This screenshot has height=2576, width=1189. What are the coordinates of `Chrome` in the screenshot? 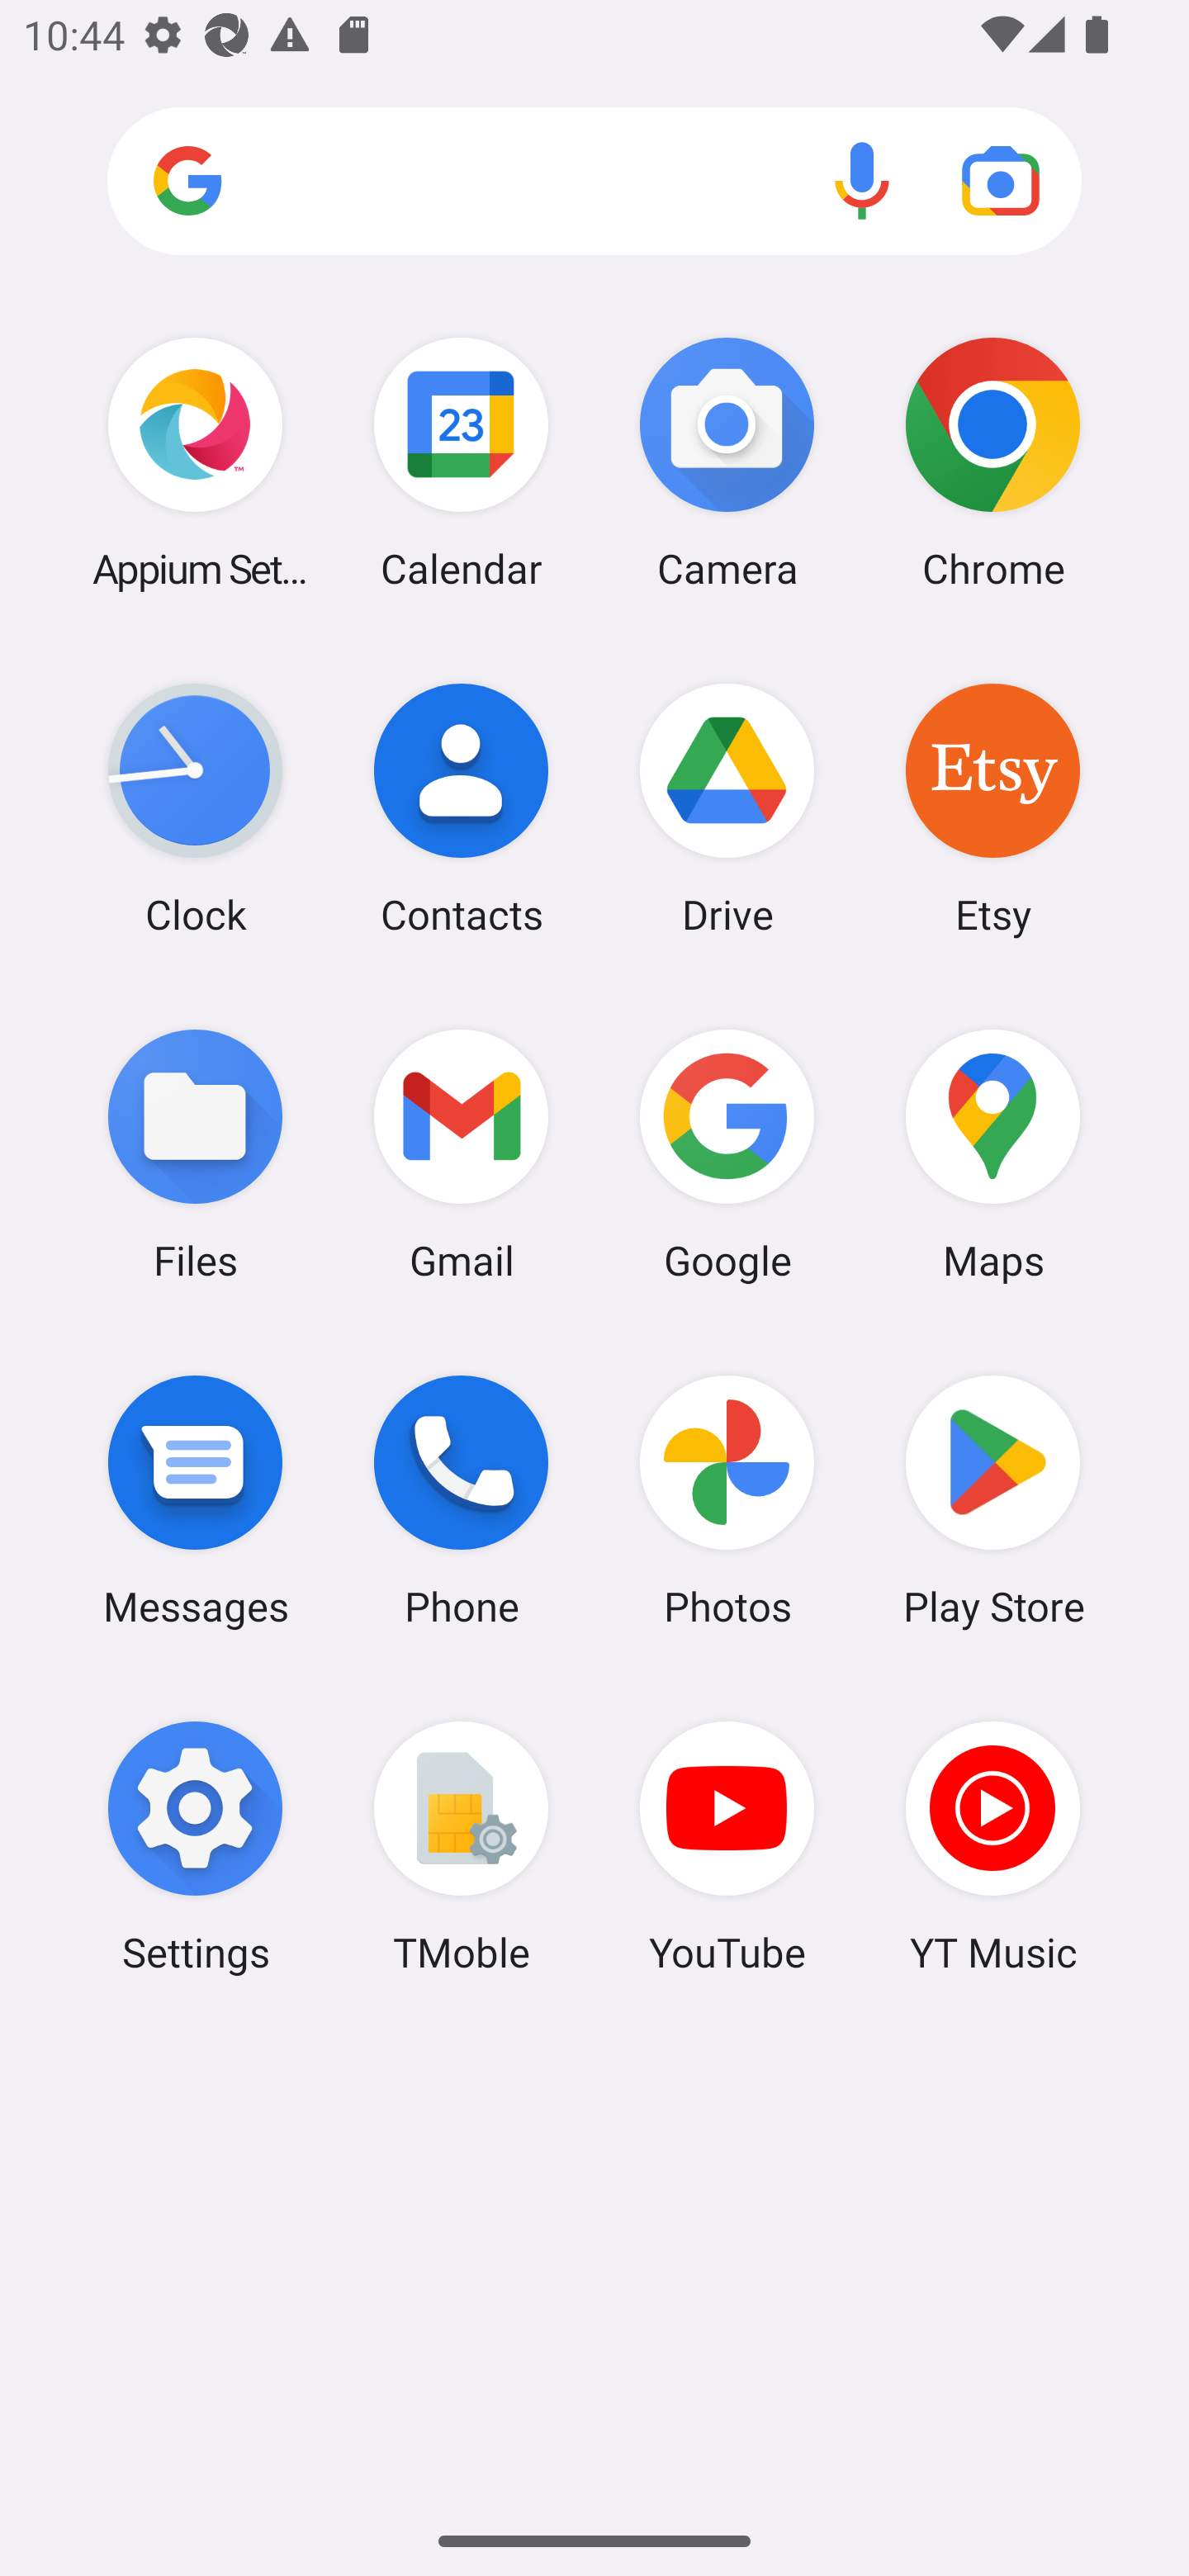 It's located at (992, 462).